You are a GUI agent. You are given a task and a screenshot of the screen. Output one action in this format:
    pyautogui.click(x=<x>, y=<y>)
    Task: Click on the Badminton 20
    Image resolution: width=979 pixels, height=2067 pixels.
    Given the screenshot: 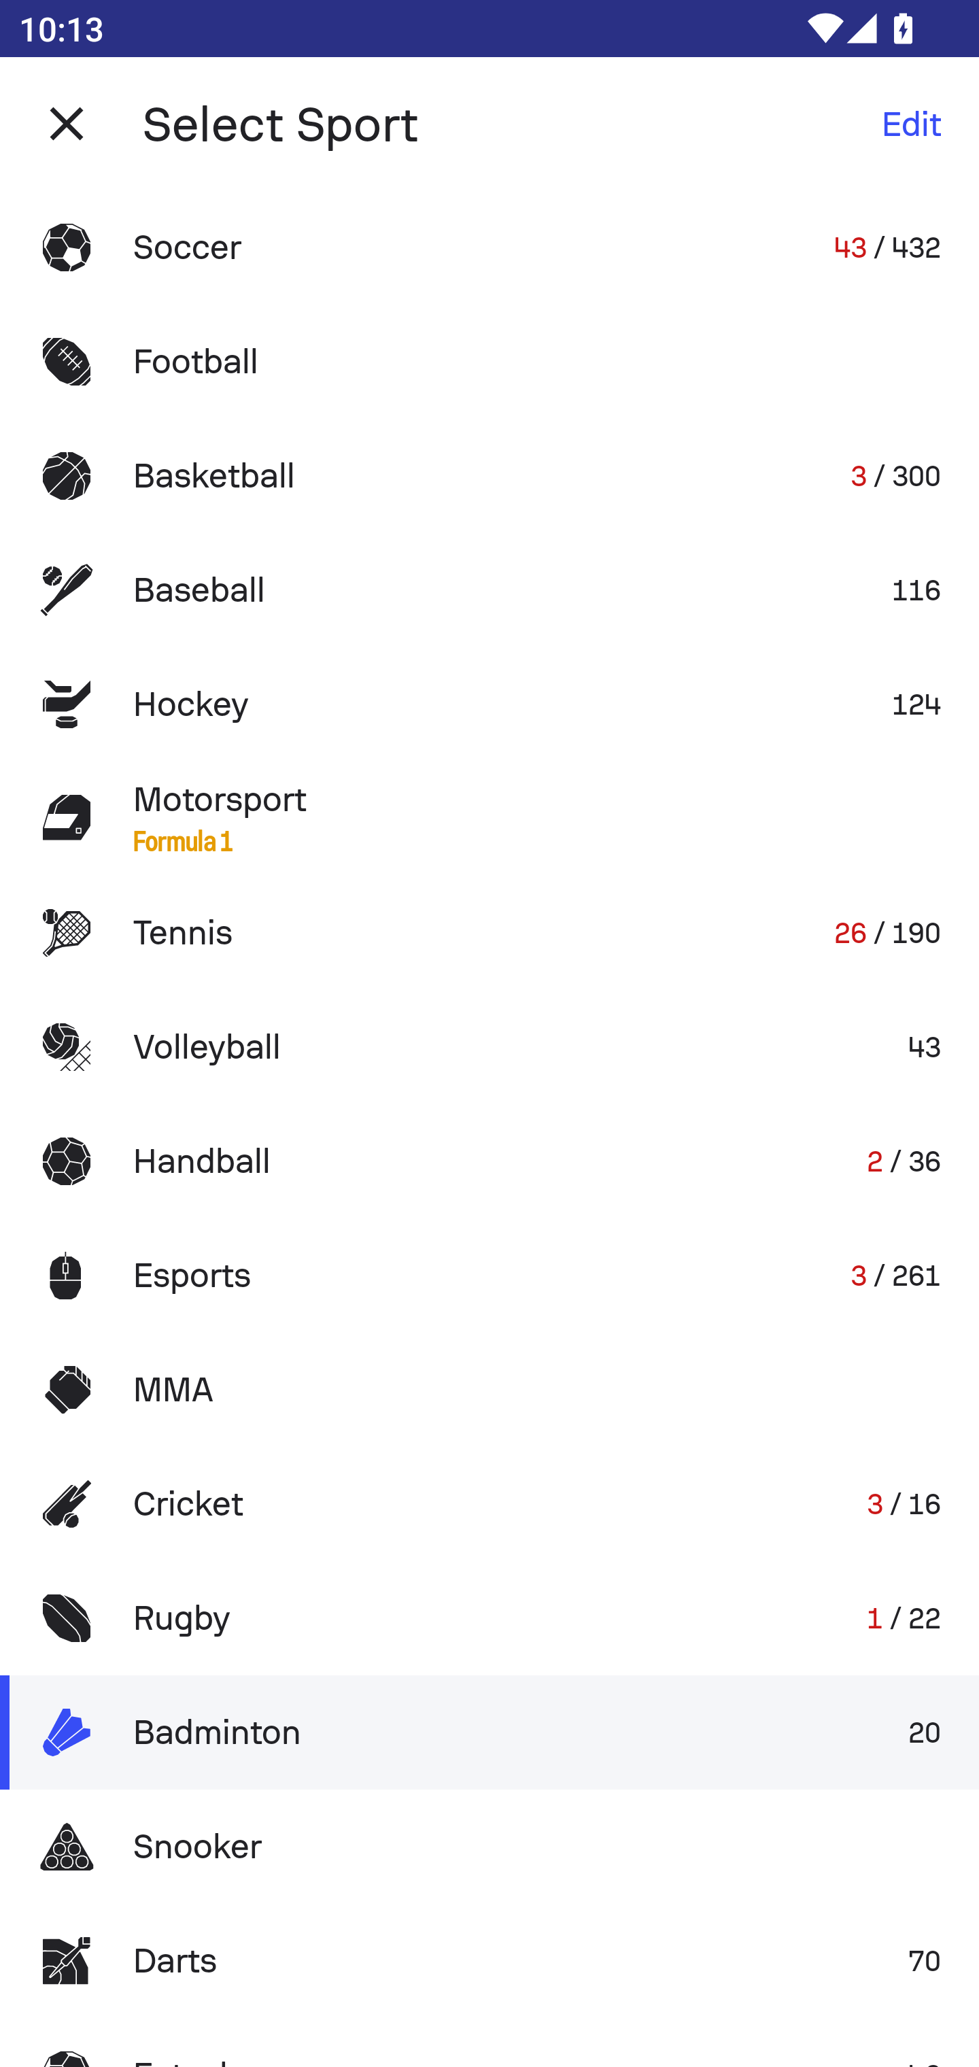 What is the action you would take?
    pyautogui.click(x=489, y=1732)
    